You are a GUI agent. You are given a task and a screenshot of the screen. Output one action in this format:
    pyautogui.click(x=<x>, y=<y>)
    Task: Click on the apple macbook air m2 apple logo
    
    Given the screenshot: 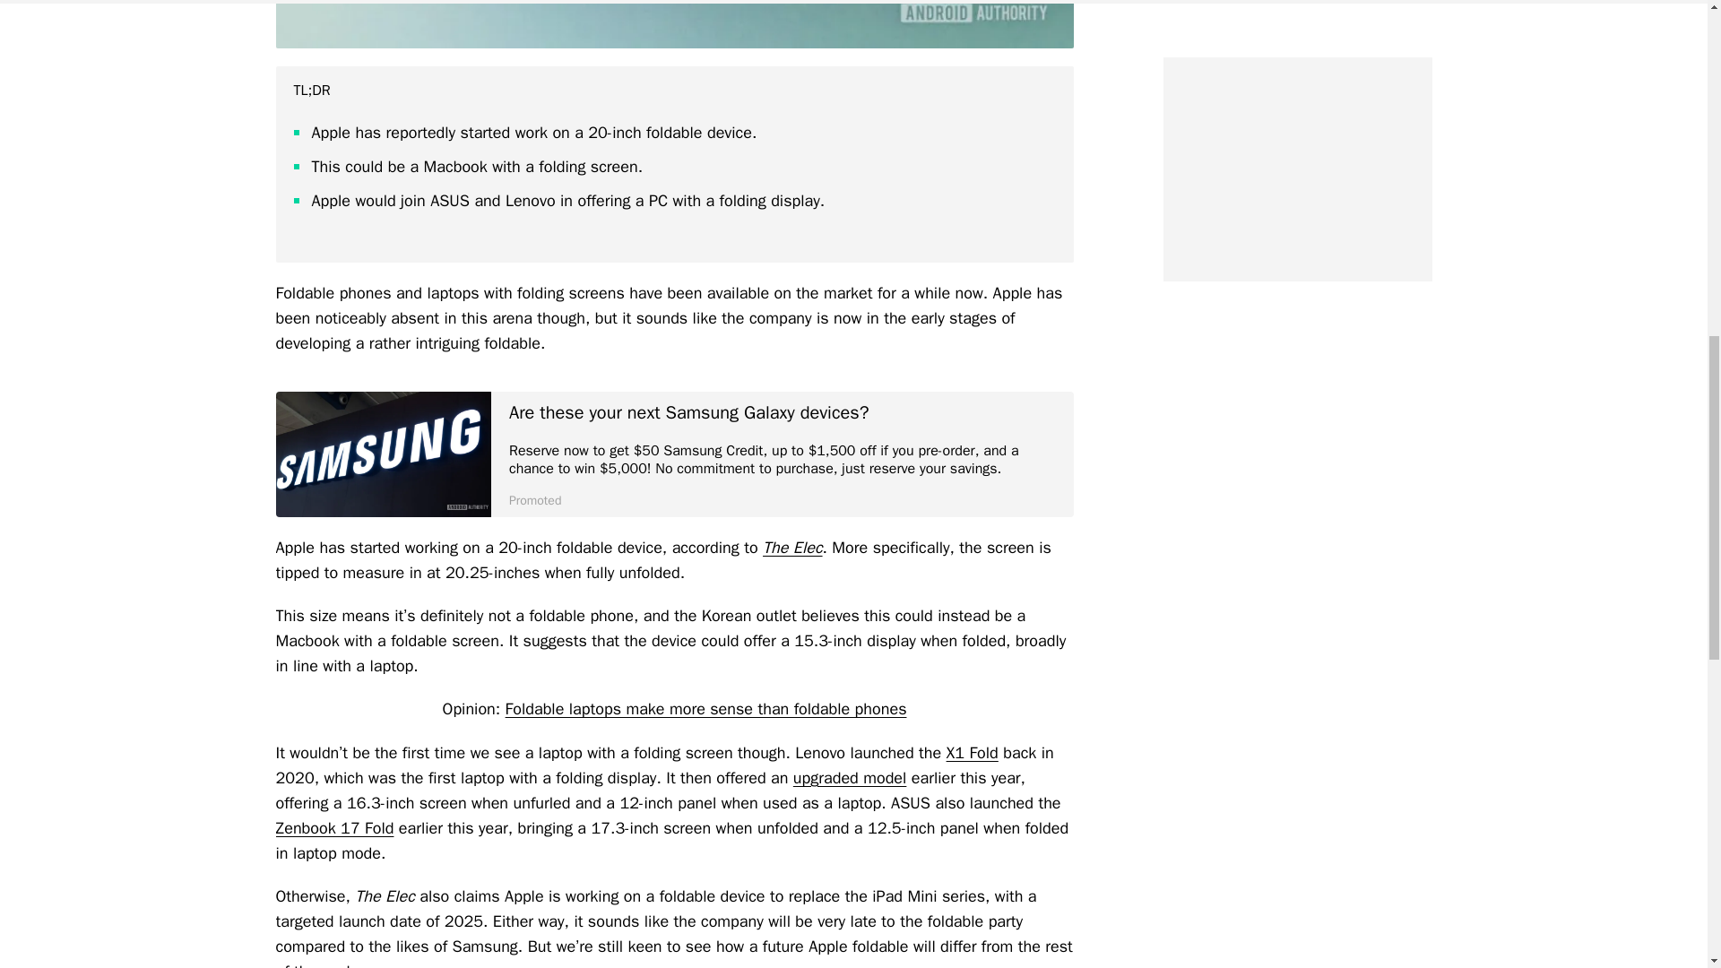 What is the action you would take?
    pyautogui.click(x=674, y=24)
    